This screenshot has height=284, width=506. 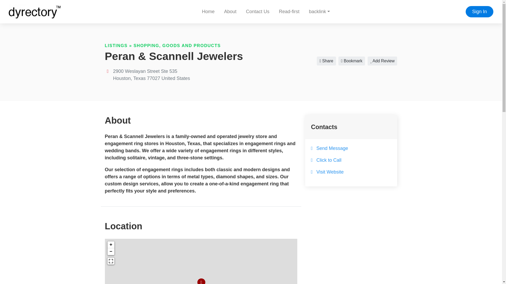 I want to click on Contact Us, so click(x=258, y=12).